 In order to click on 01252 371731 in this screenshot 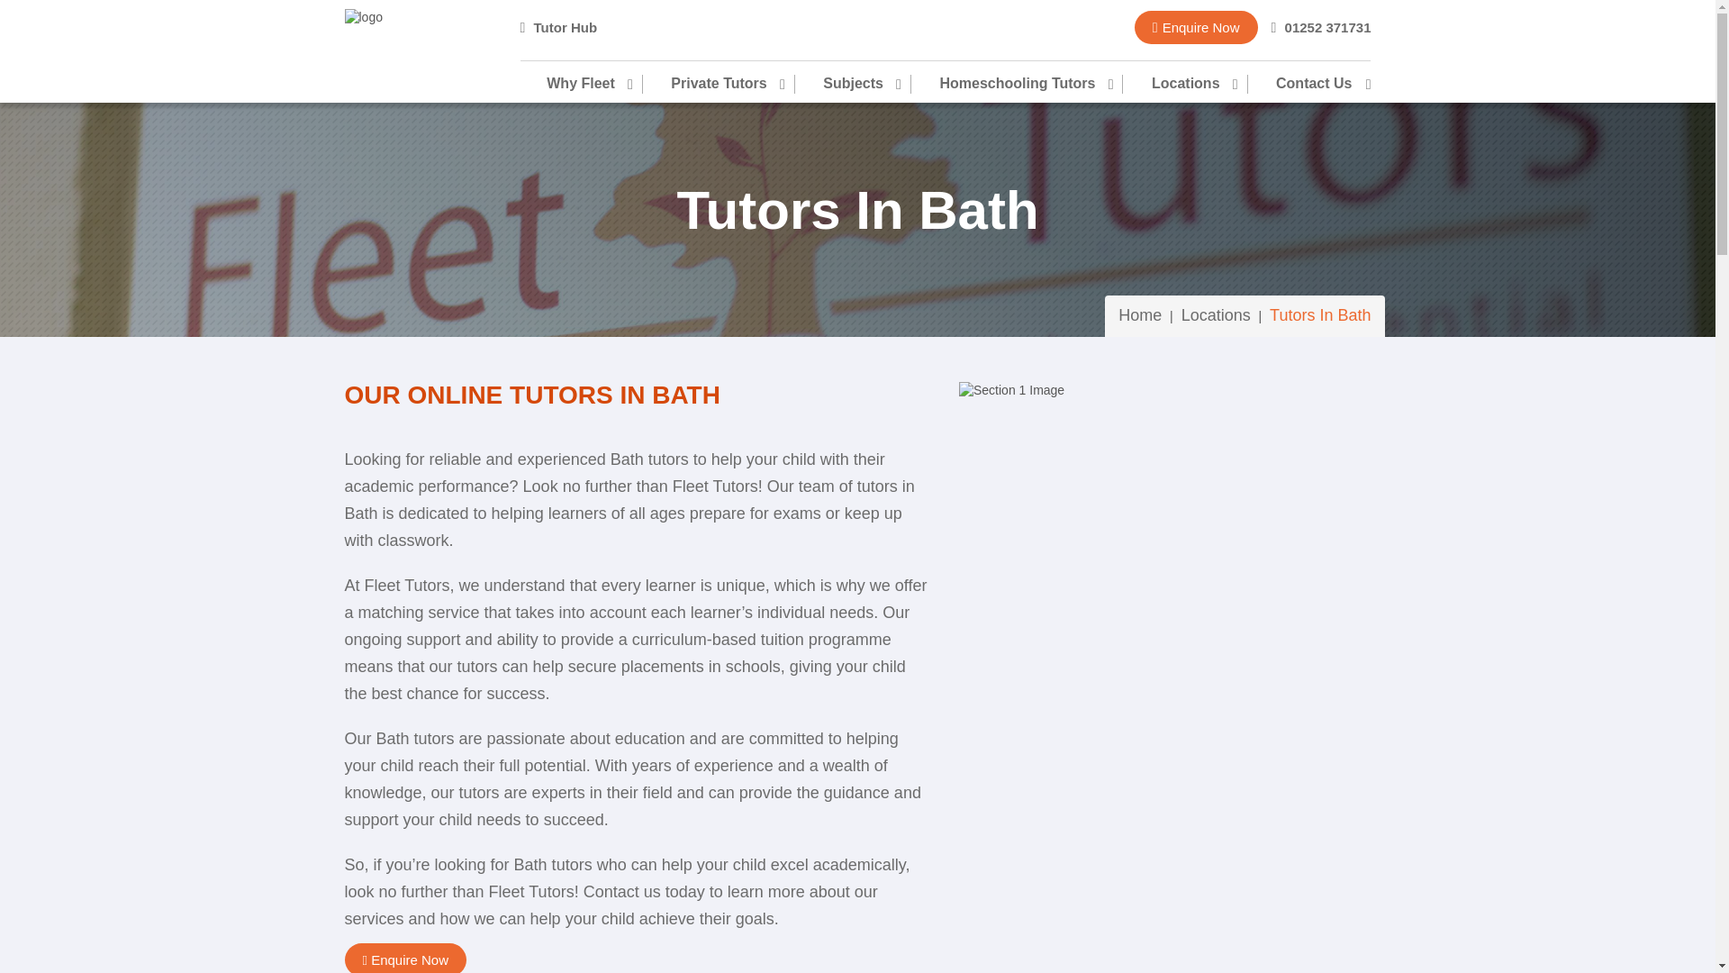, I will do `click(1320, 27)`.